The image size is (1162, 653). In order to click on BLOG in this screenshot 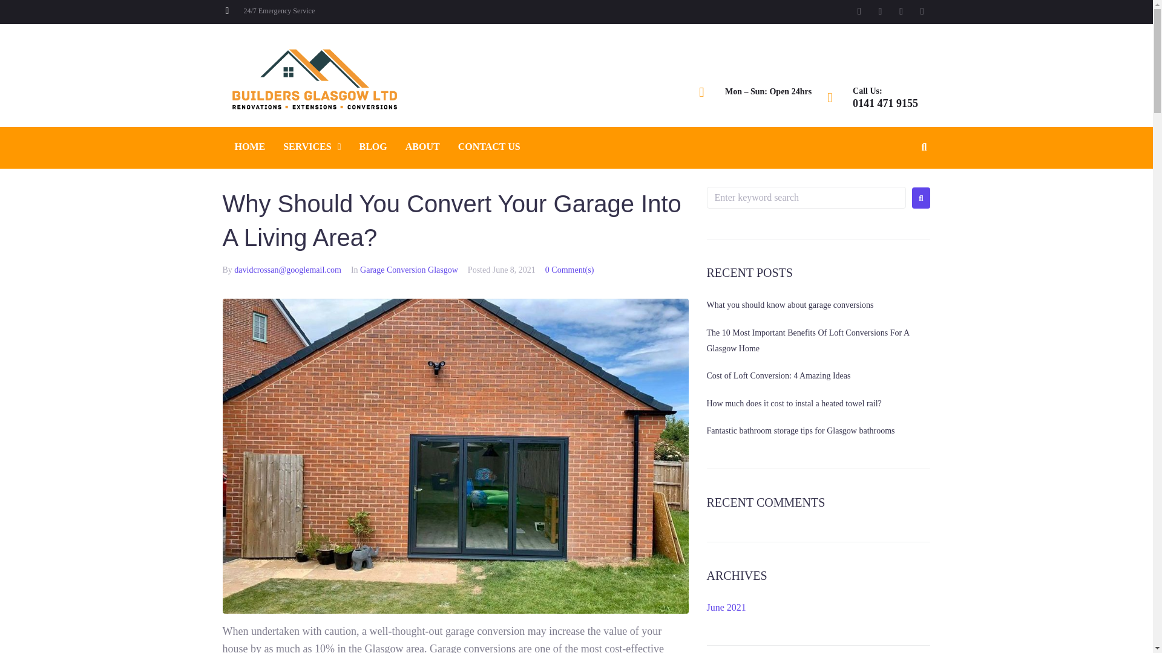, I will do `click(373, 146)`.